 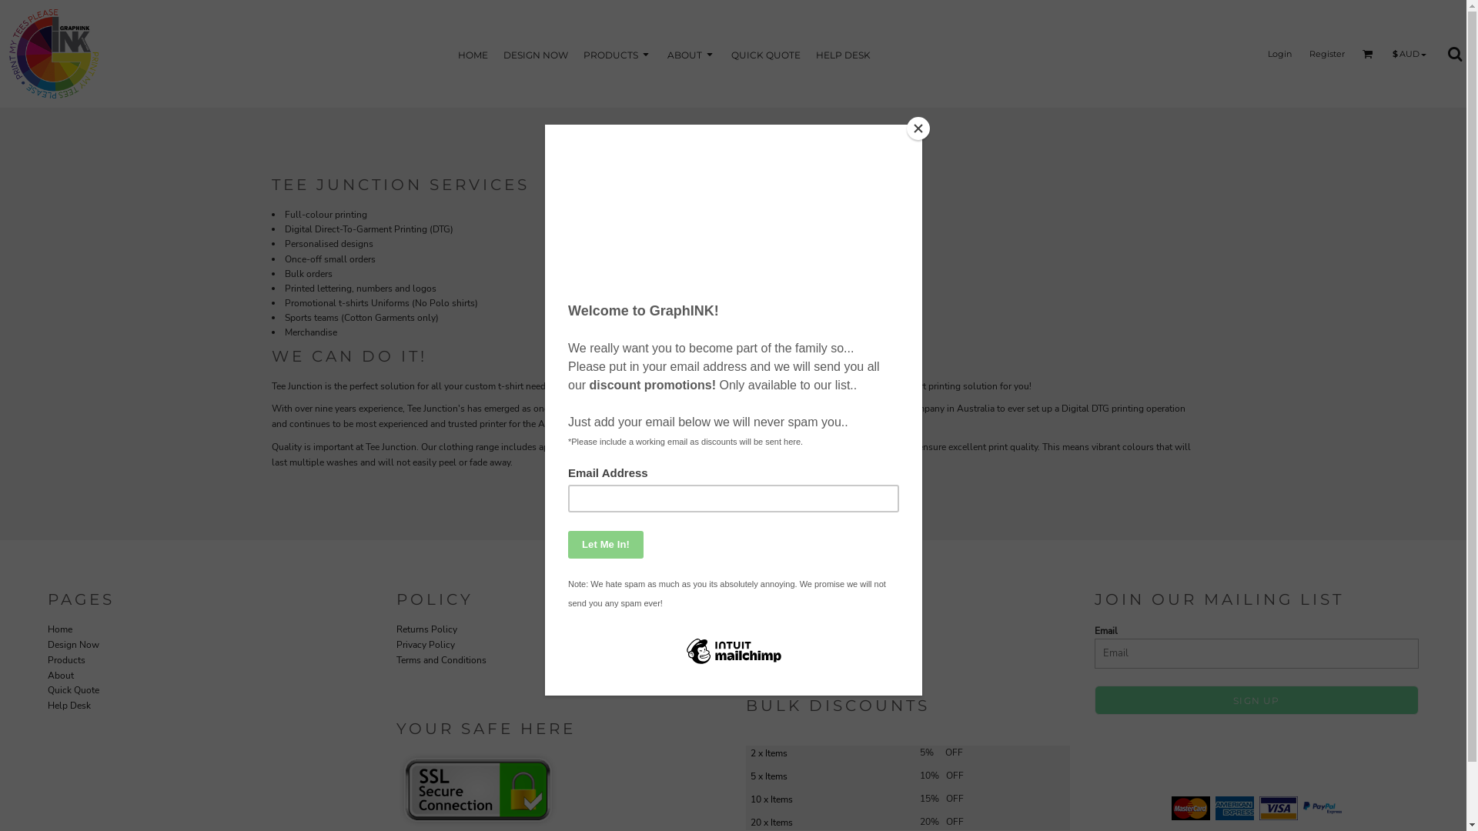 What do you see at coordinates (1256, 700) in the screenshot?
I see `SIGN UP` at bounding box center [1256, 700].